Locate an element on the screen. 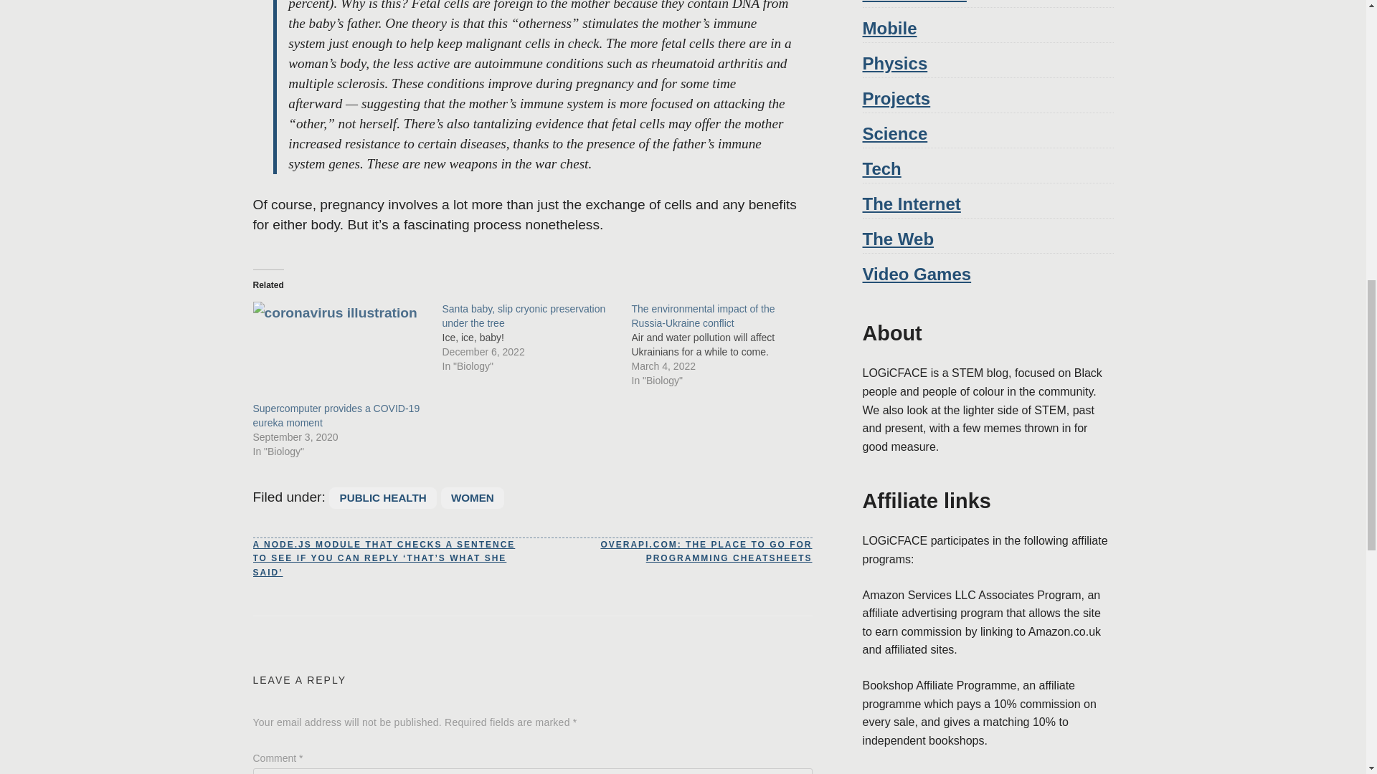  Physics is located at coordinates (894, 63).